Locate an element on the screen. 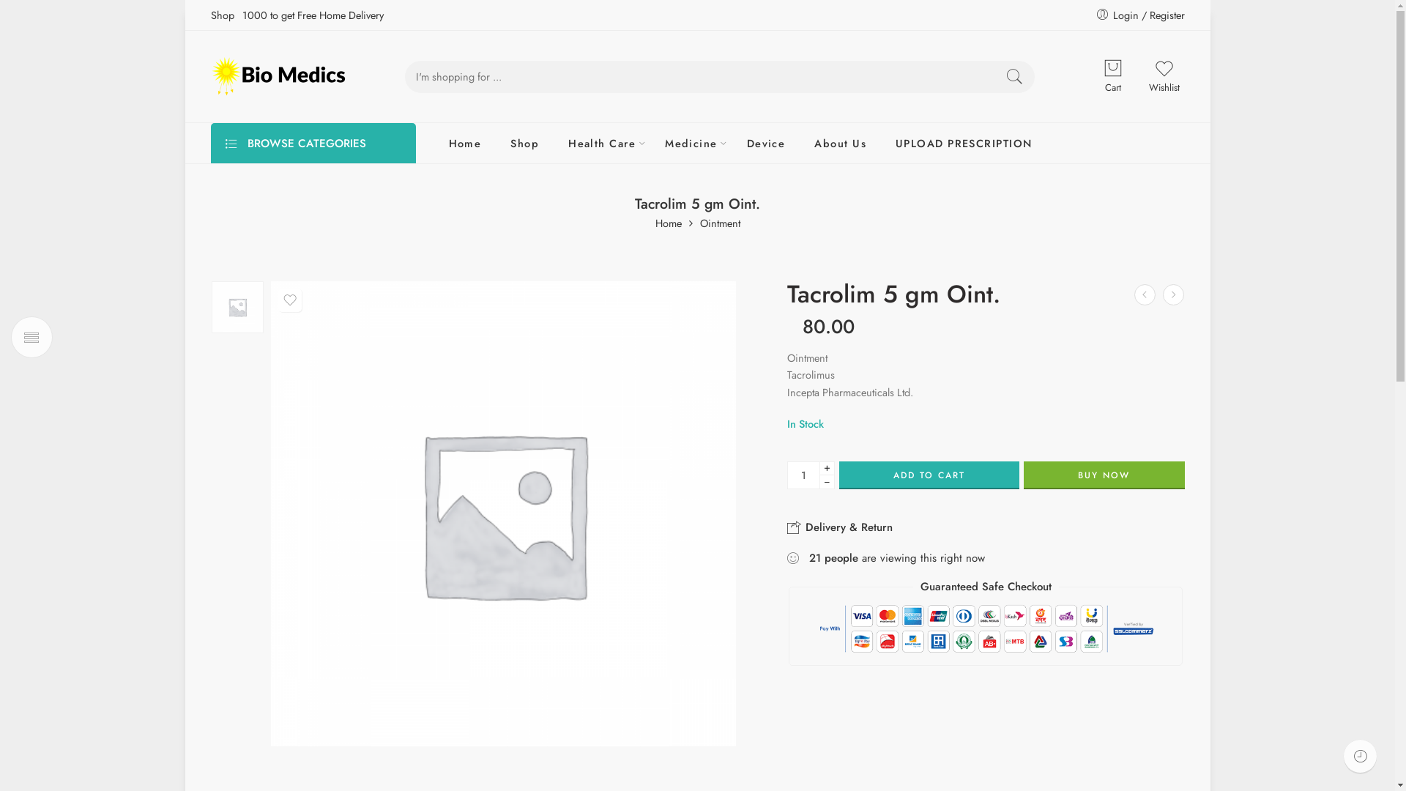 This screenshot has width=1406, height=791. Nyclobate 10 g Oint. is located at coordinates (1145, 294).